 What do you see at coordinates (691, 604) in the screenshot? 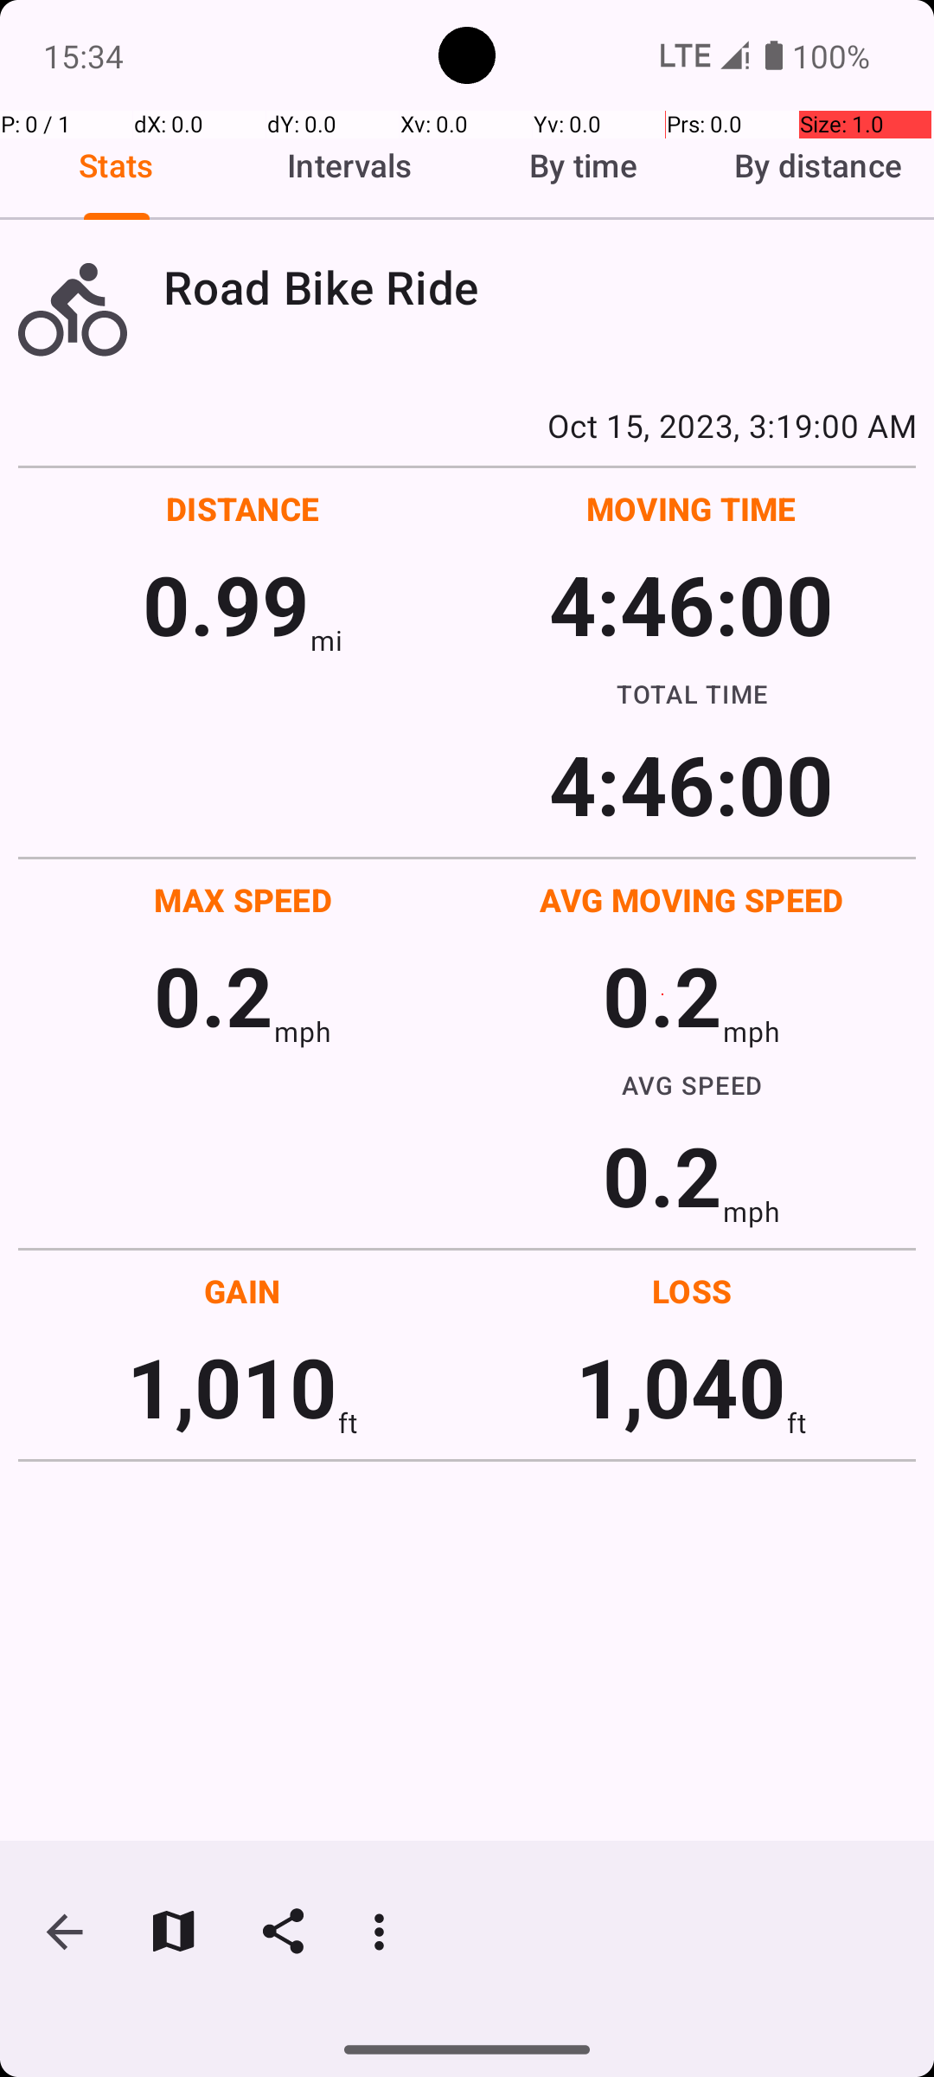
I see `4:46:00` at bounding box center [691, 604].